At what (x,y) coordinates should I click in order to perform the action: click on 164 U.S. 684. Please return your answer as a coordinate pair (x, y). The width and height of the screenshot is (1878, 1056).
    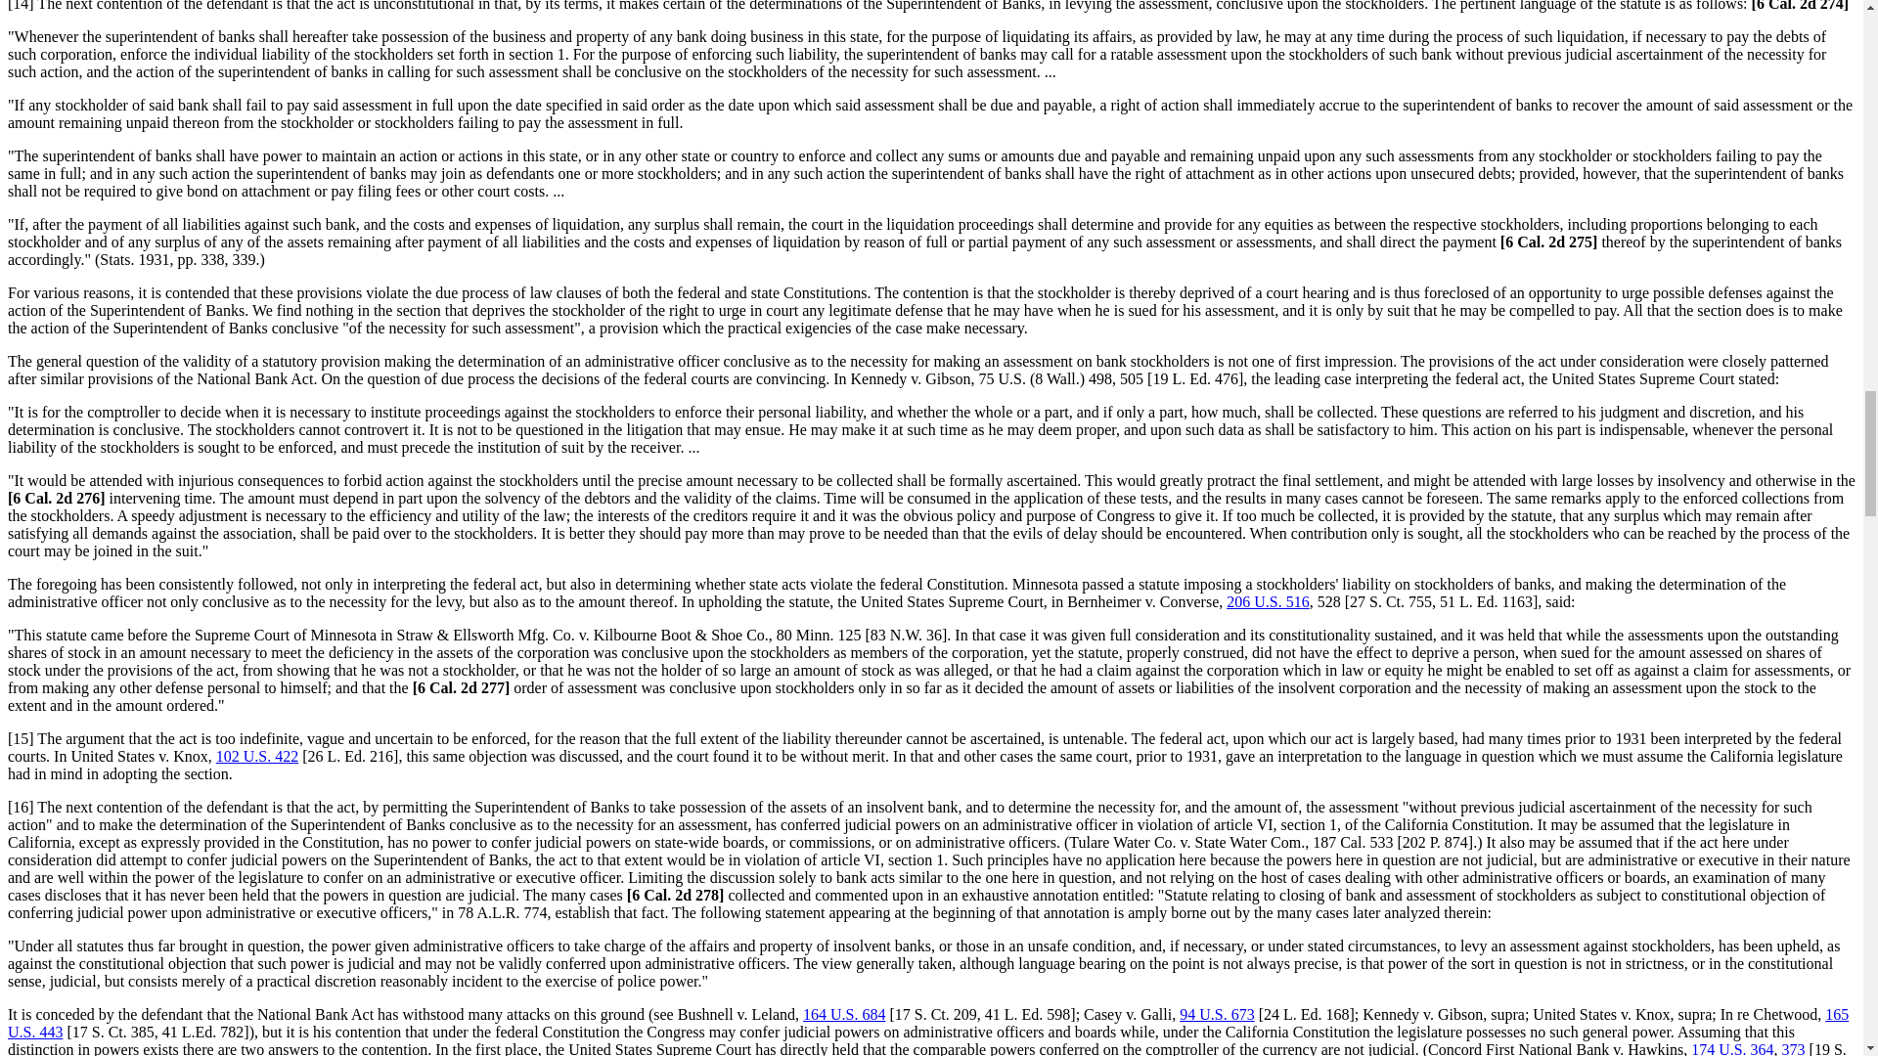
    Looking at the image, I should click on (843, 1015).